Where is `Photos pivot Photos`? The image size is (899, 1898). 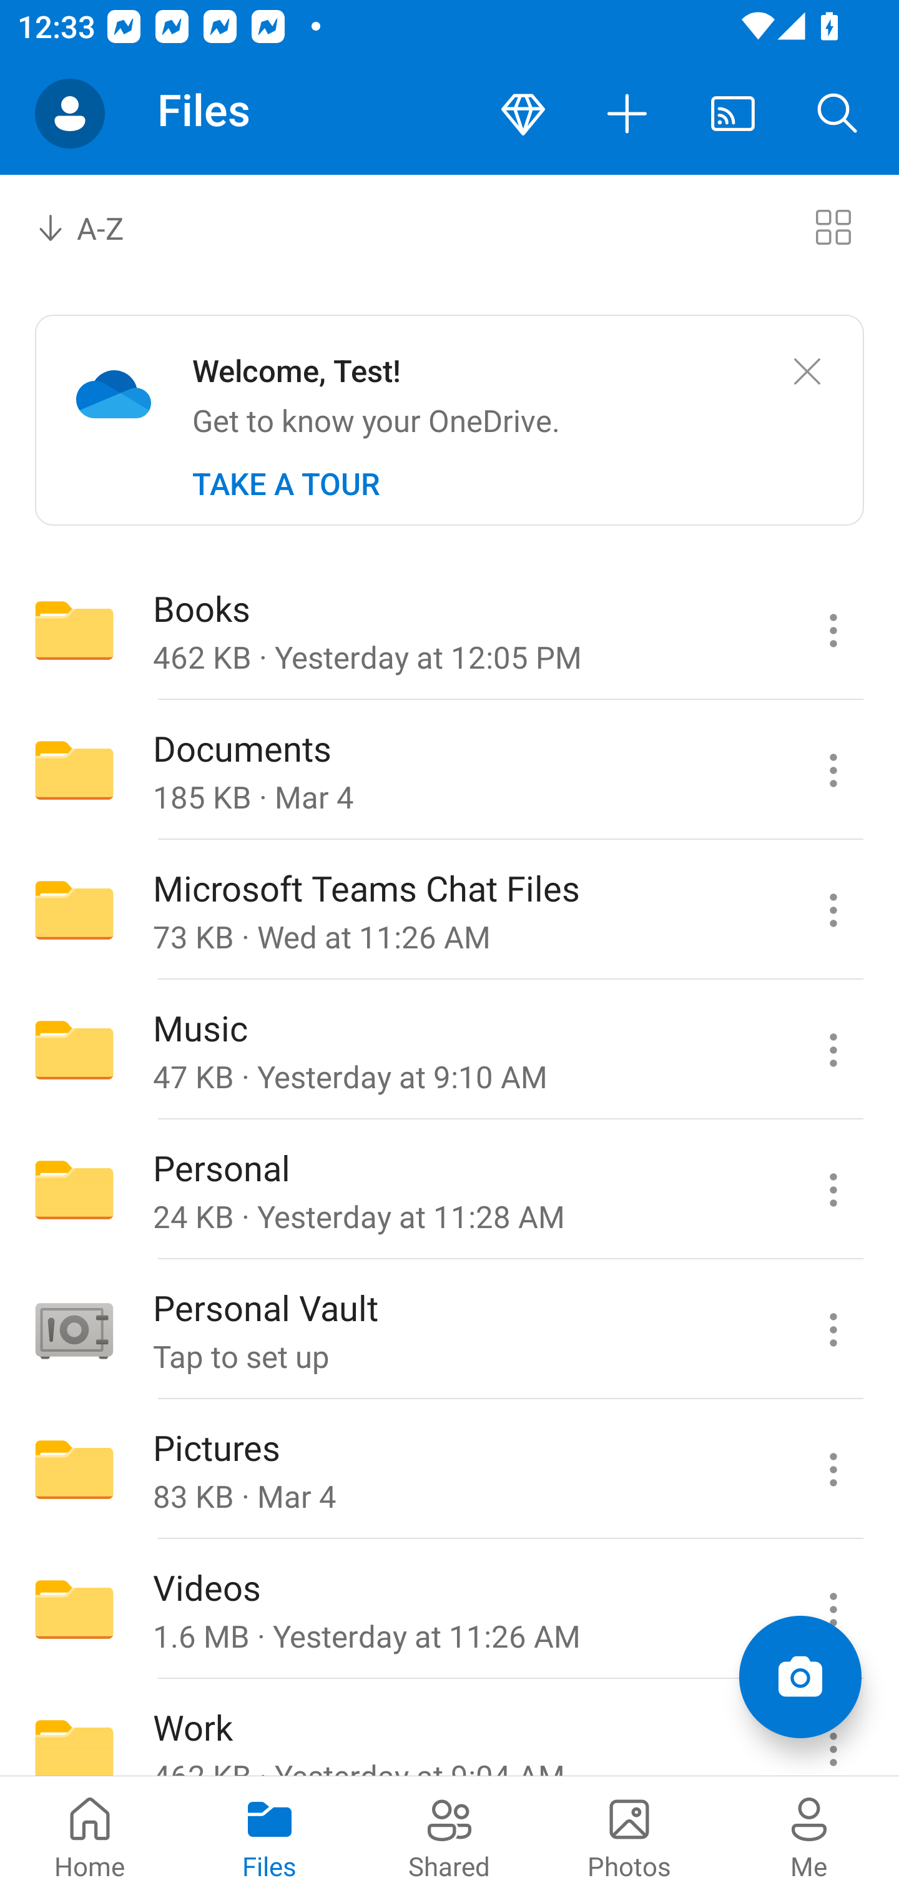 Photos pivot Photos is located at coordinates (629, 1837).